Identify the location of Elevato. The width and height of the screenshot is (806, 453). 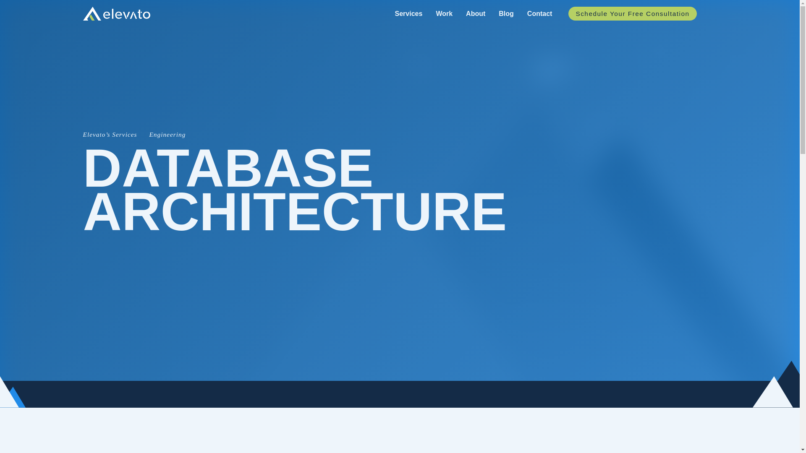
(116, 13).